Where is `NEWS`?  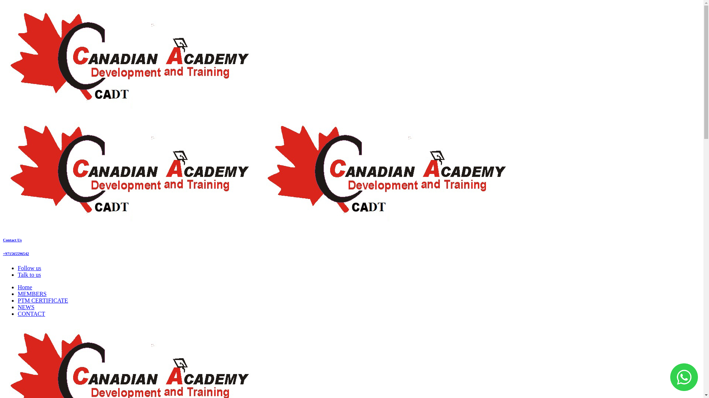 NEWS is located at coordinates (26, 307).